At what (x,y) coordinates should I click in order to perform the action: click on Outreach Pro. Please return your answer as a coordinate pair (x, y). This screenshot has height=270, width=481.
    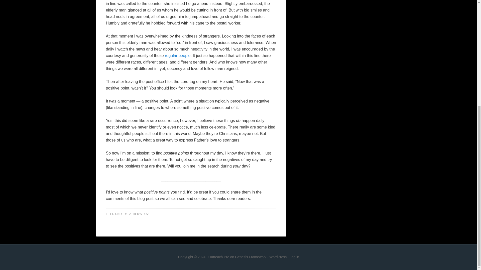
    Looking at the image, I should click on (219, 257).